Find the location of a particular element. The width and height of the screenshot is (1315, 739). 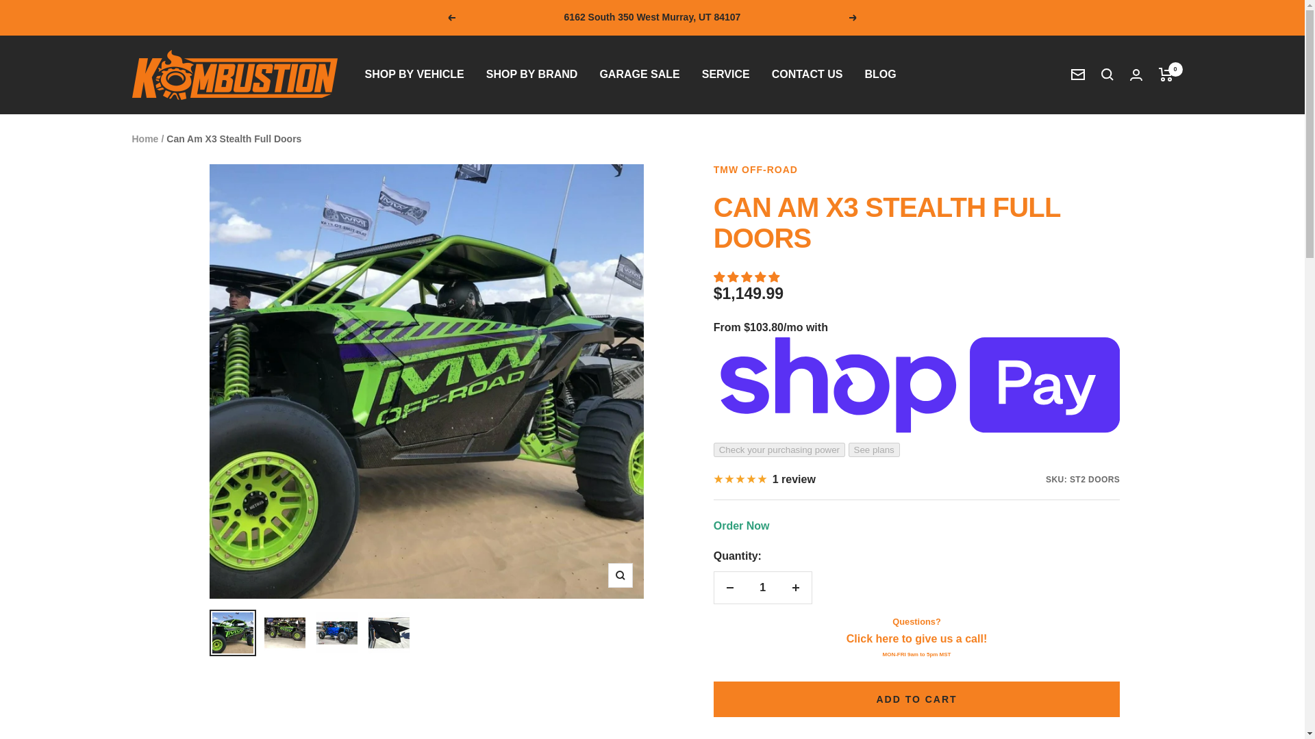

CONTACT US is located at coordinates (807, 75).